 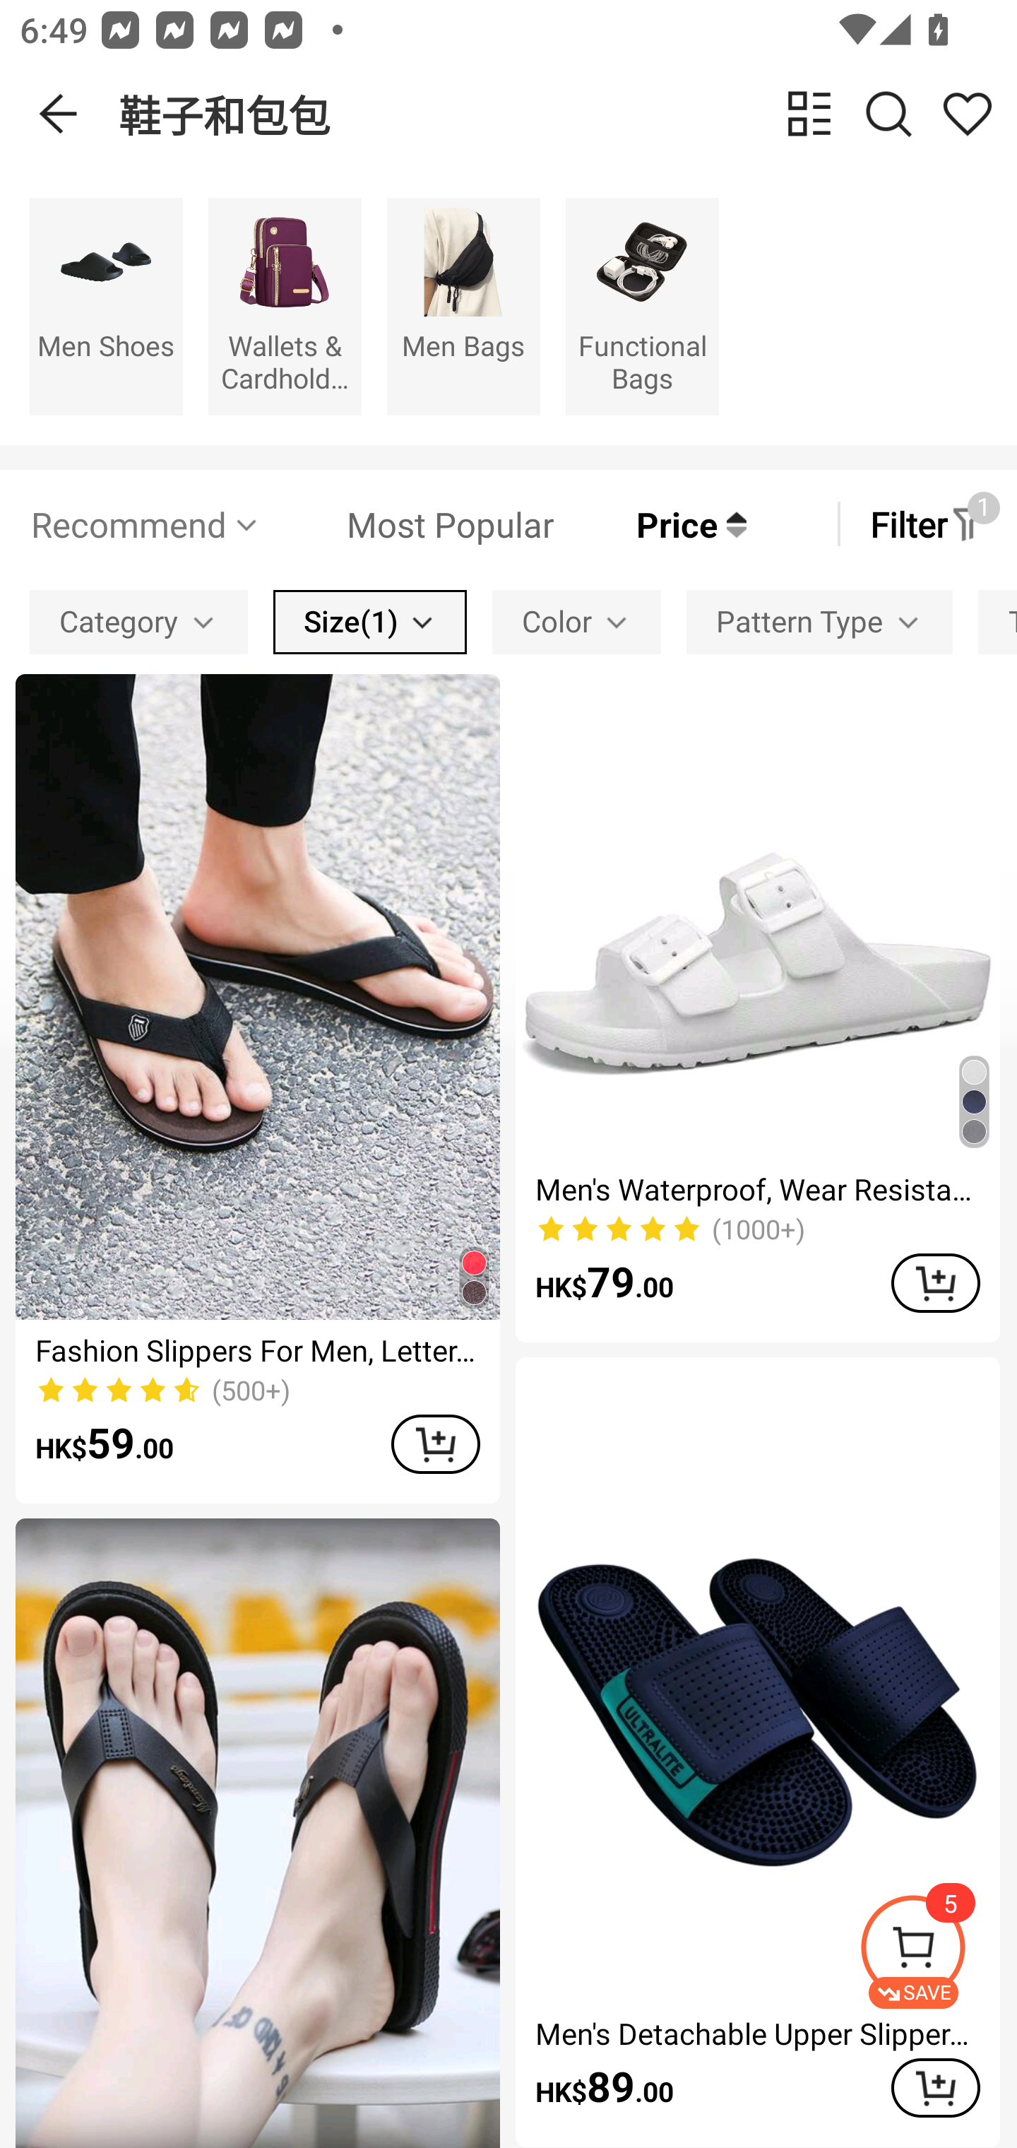 I want to click on ADD TO CART, so click(x=435, y=1444).